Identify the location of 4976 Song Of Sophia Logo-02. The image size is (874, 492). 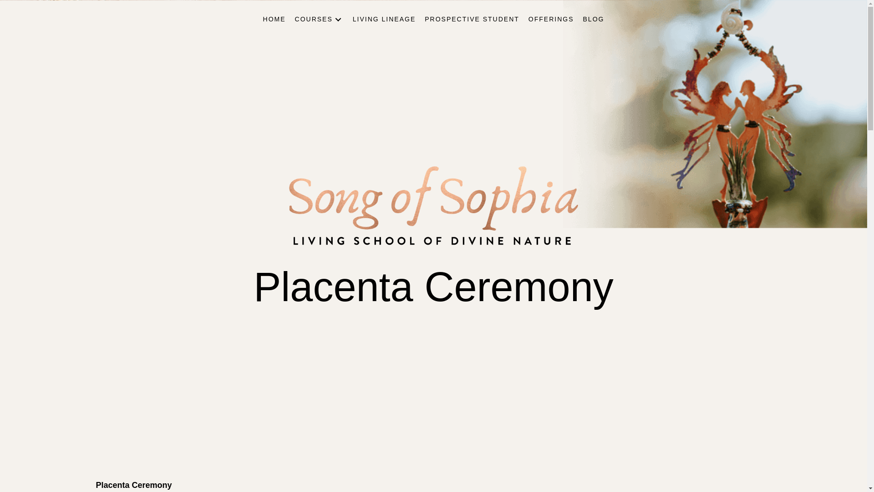
(433, 203).